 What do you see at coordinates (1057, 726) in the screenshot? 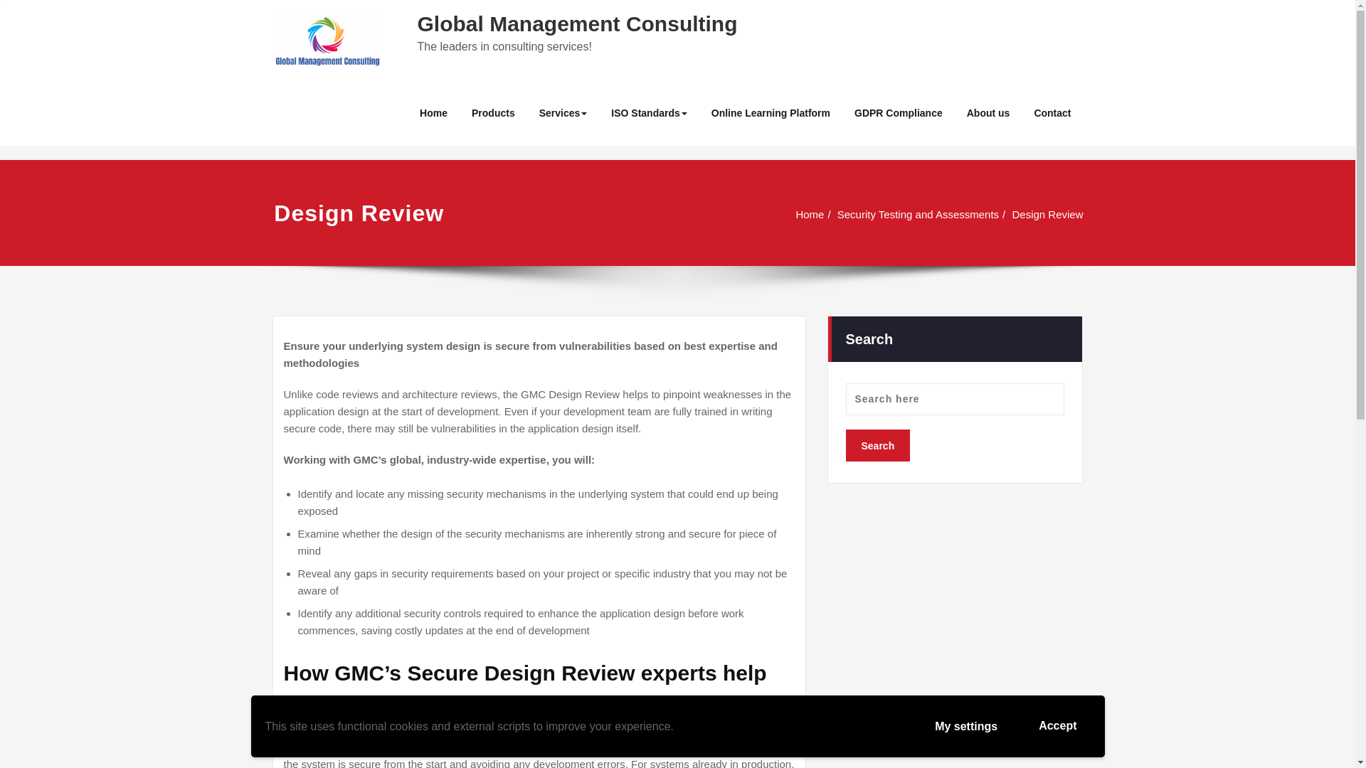
I see `Accept` at bounding box center [1057, 726].